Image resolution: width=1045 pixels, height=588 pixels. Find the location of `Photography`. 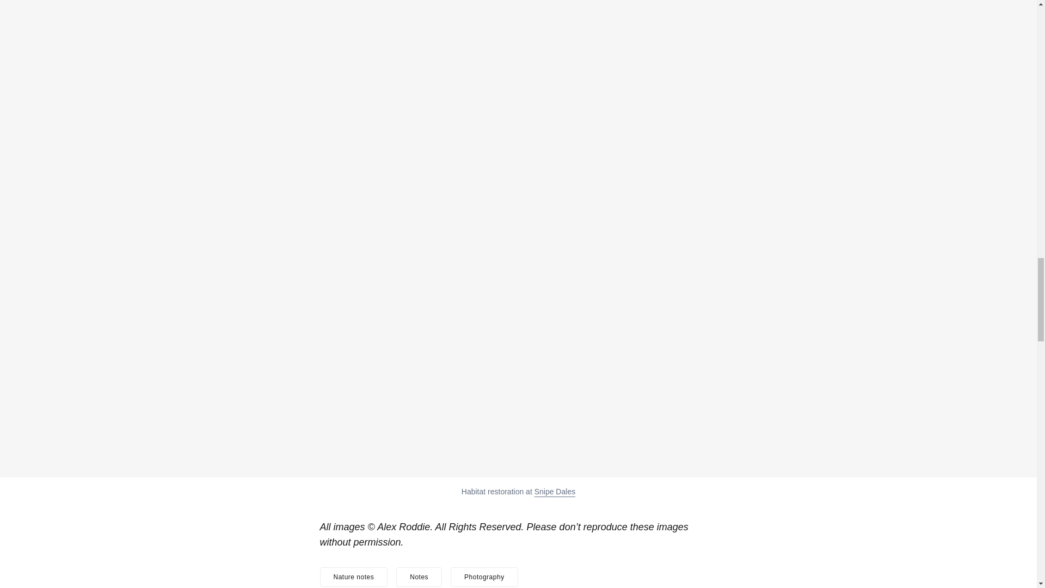

Photography is located at coordinates (484, 577).